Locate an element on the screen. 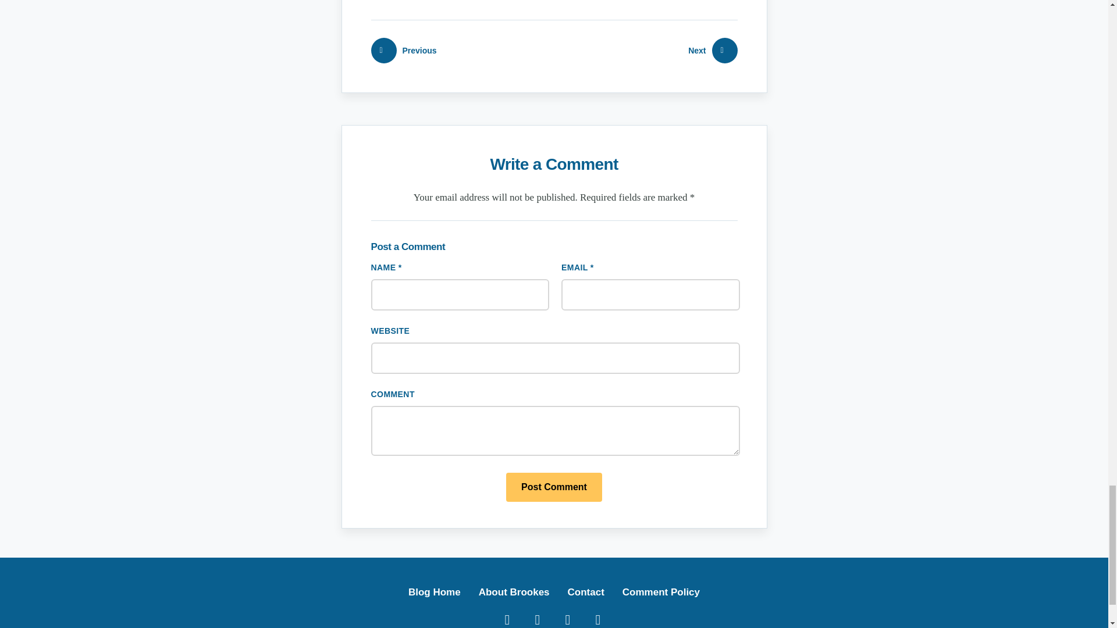  Pinterest is located at coordinates (567, 618).